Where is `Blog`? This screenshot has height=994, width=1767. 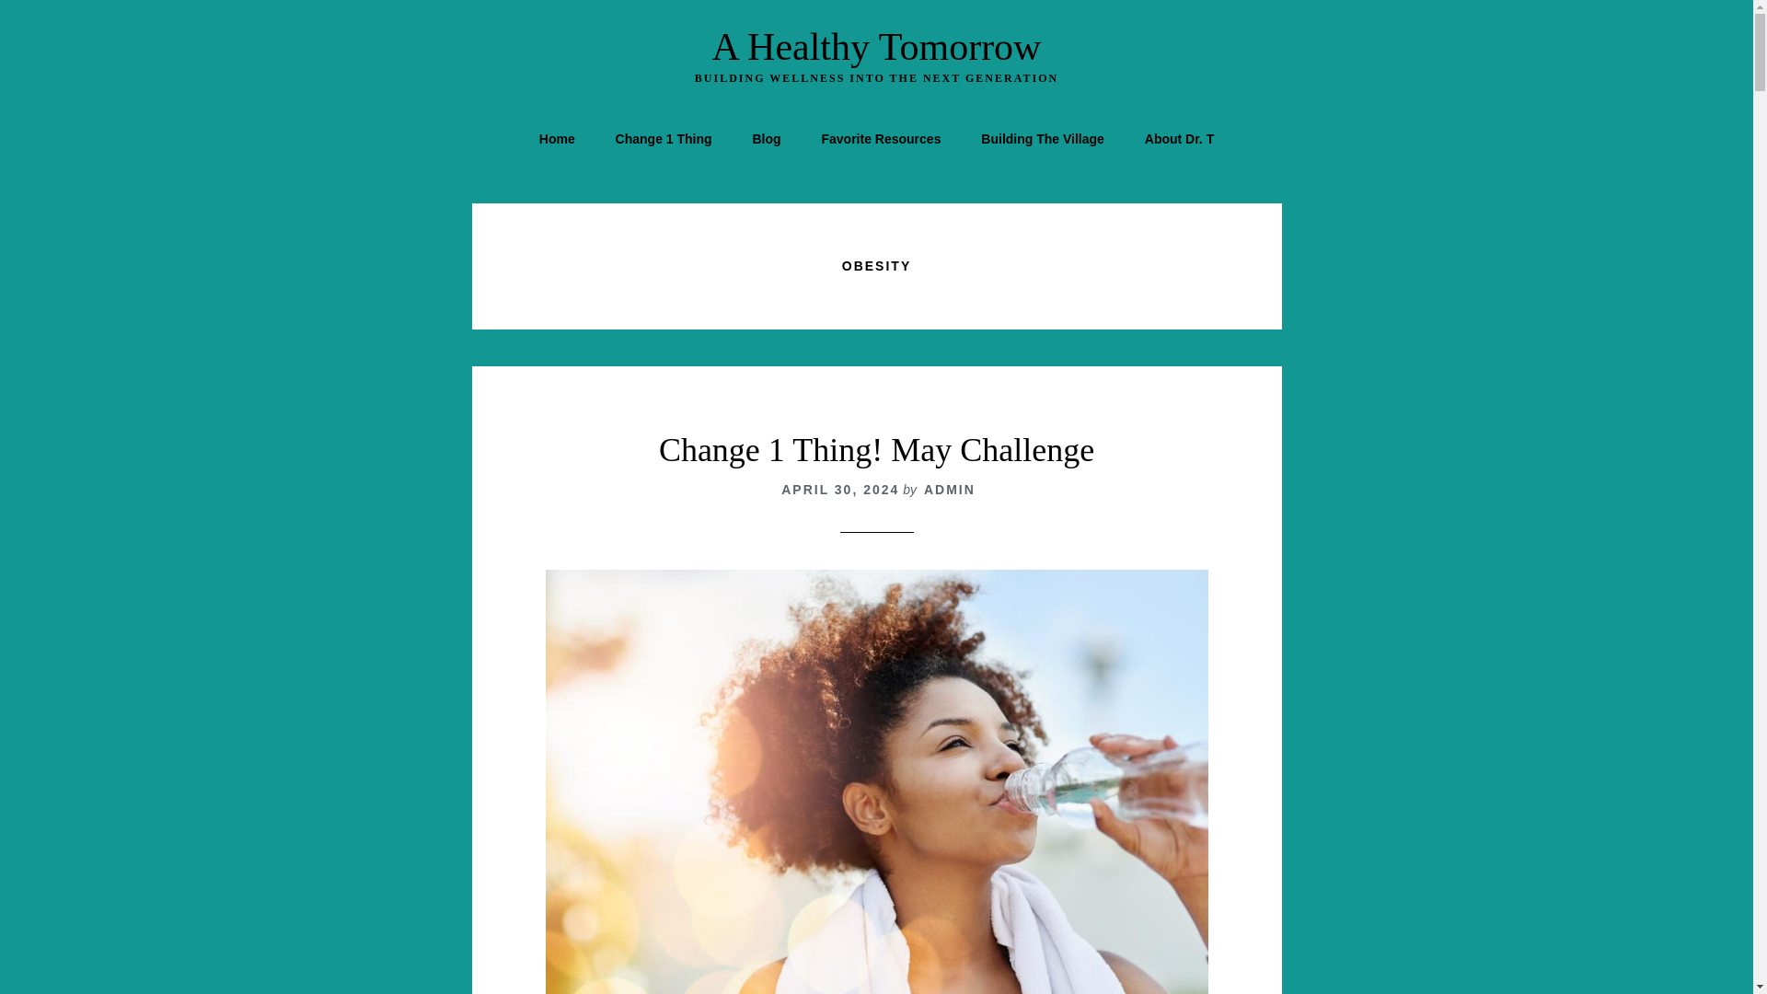 Blog is located at coordinates (766, 138).